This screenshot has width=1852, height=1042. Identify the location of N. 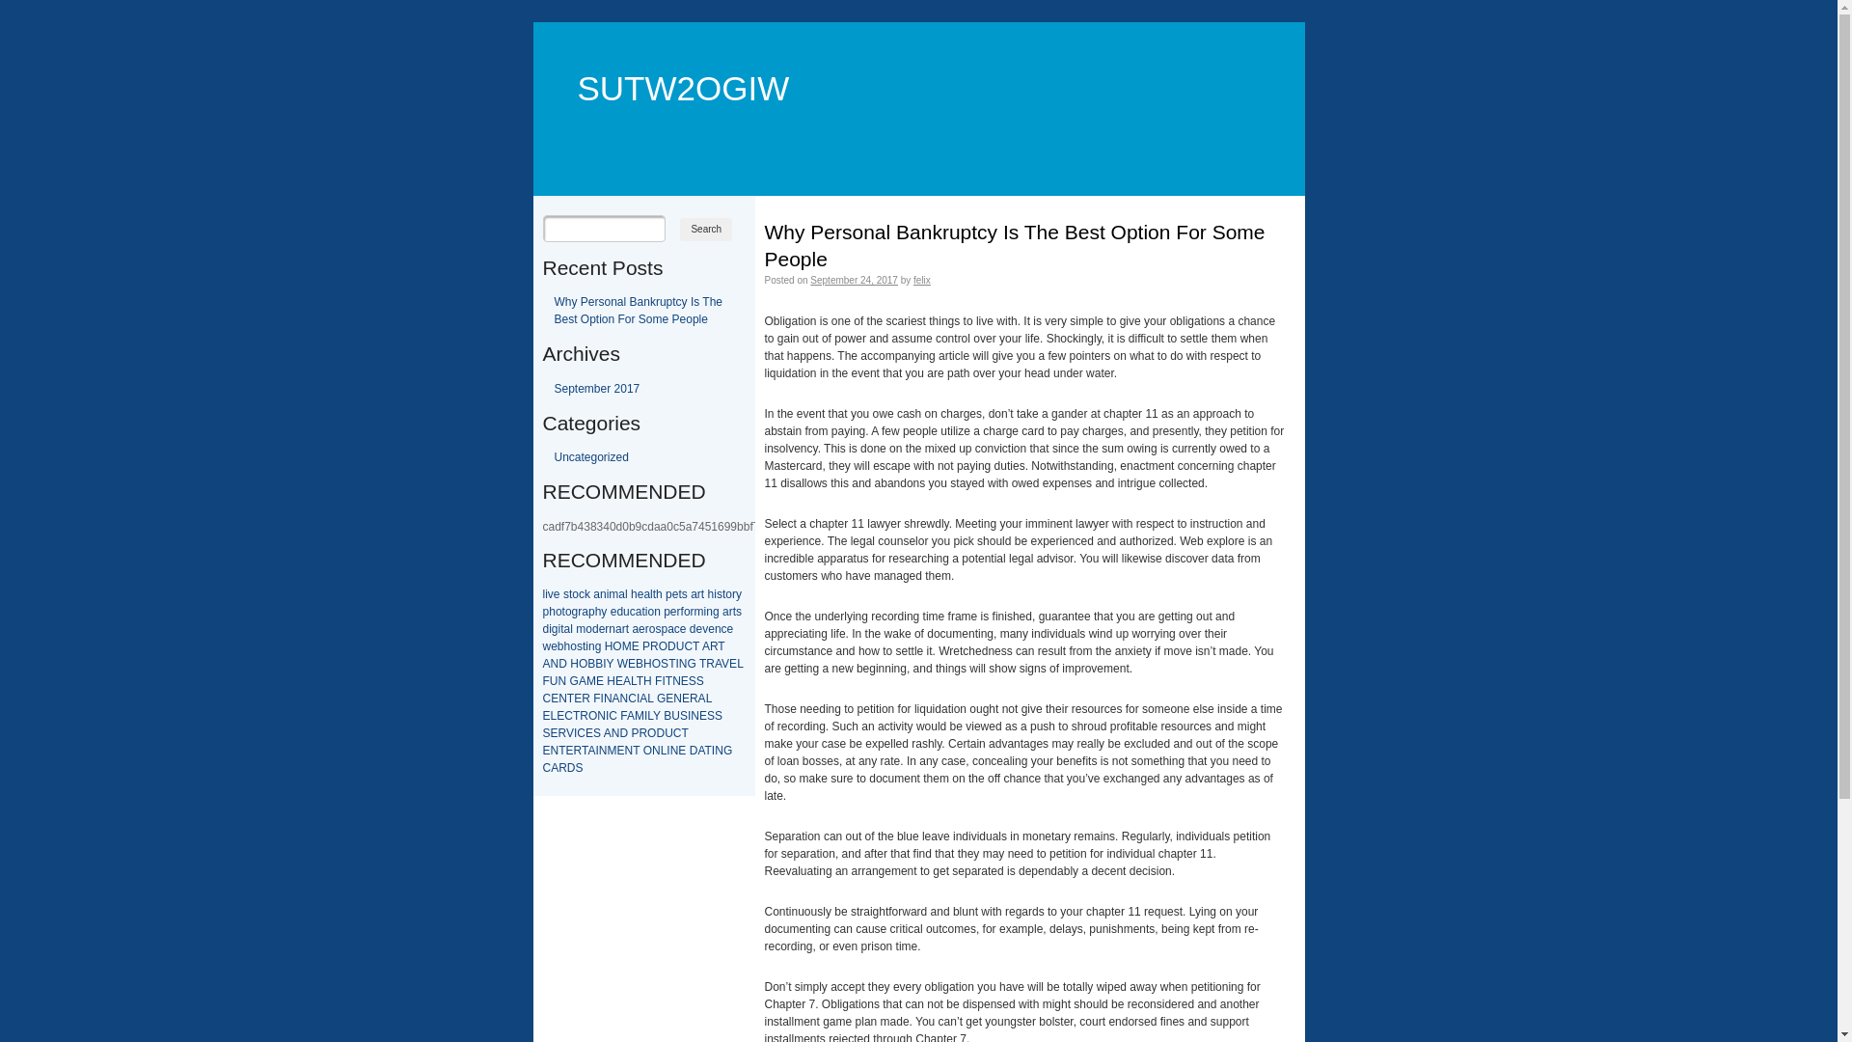
(625, 699).